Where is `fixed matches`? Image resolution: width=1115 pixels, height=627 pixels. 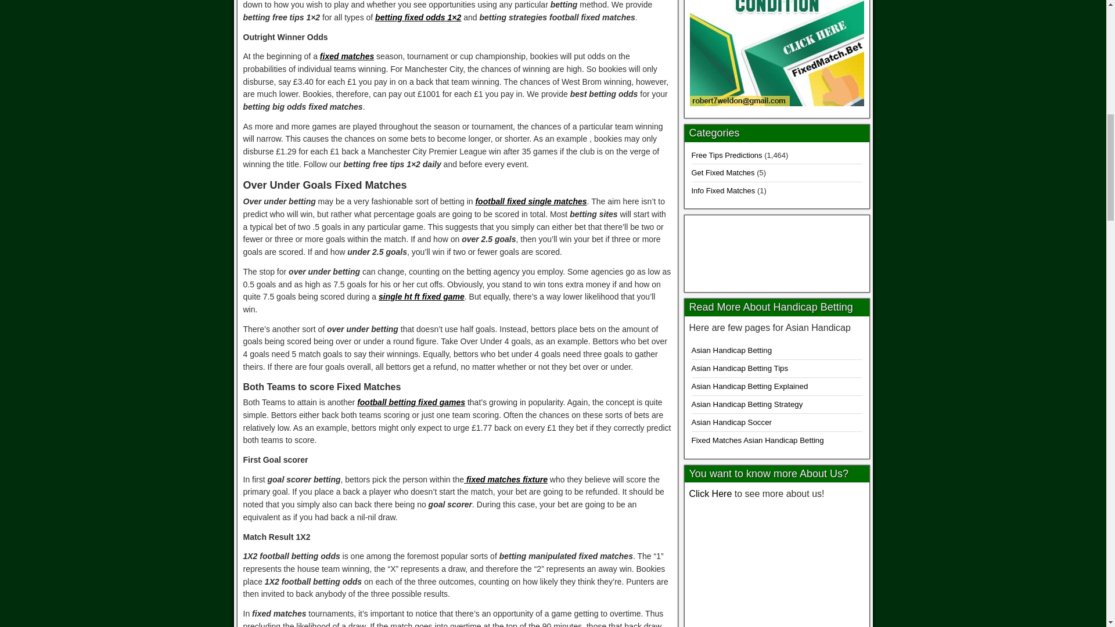
fixed matches is located at coordinates (347, 56).